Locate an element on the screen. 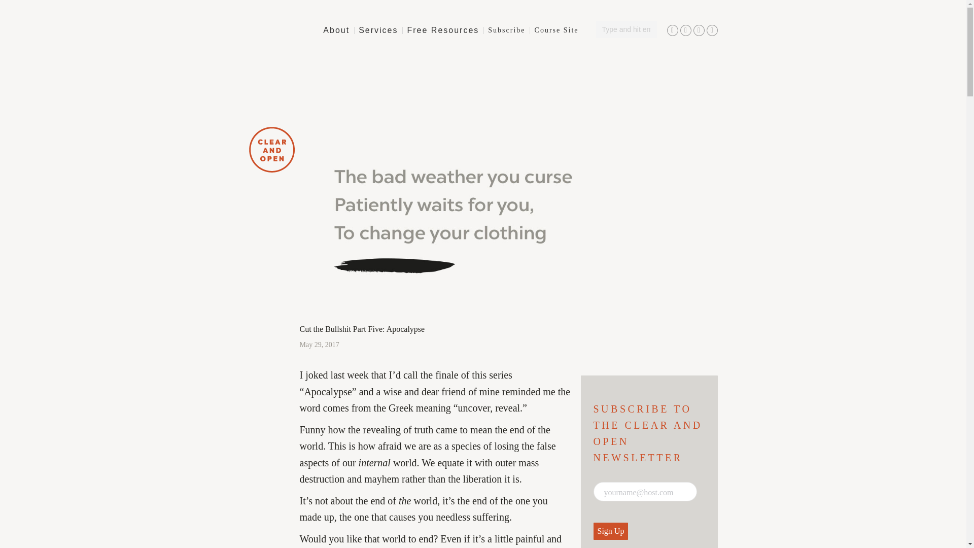 The height and width of the screenshot is (548, 974). Linkedin page opens in new window is located at coordinates (685, 30).